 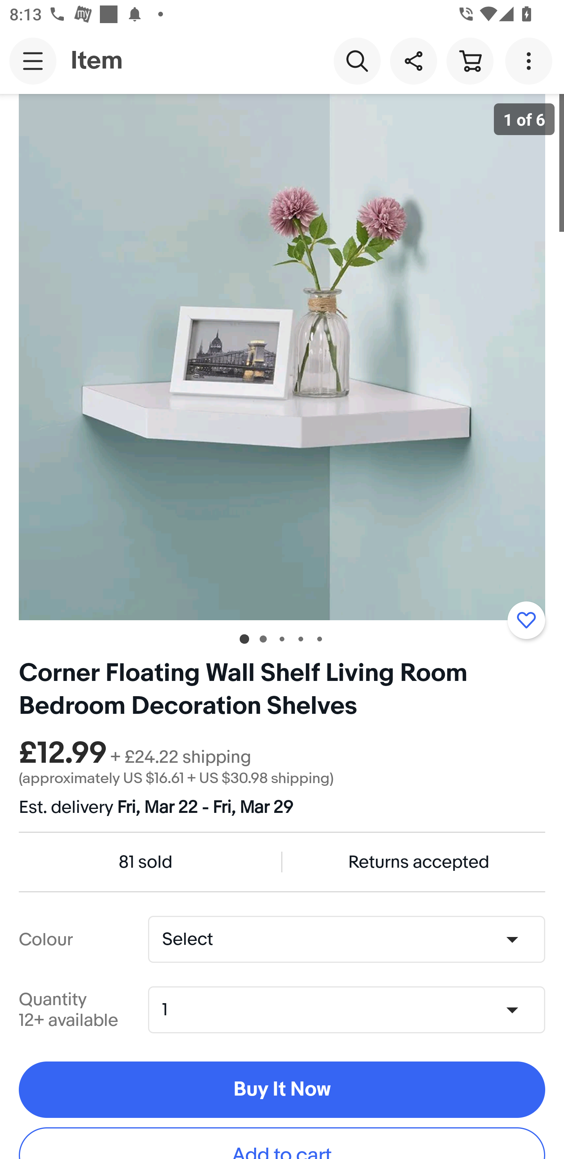 I want to click on Add to watchlist, so click(x=526, y=620).